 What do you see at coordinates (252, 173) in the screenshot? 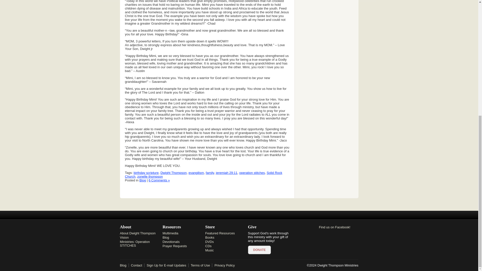
I see `operation stitches` at bounding box center [252, 173].